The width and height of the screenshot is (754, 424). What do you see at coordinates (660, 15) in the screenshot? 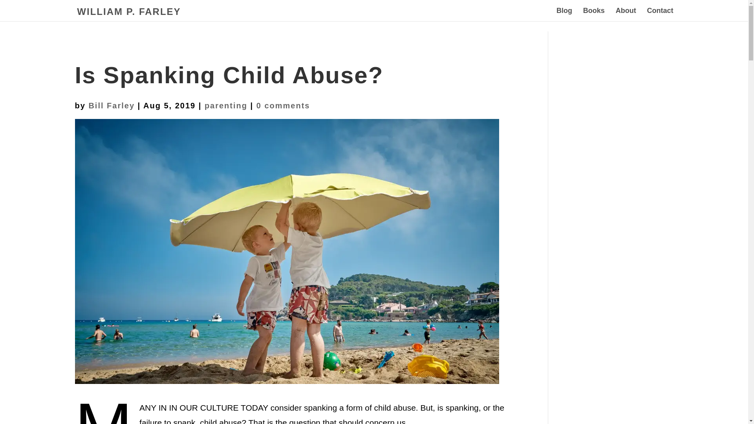
I see `Contact` at bounding box center [660, 15].